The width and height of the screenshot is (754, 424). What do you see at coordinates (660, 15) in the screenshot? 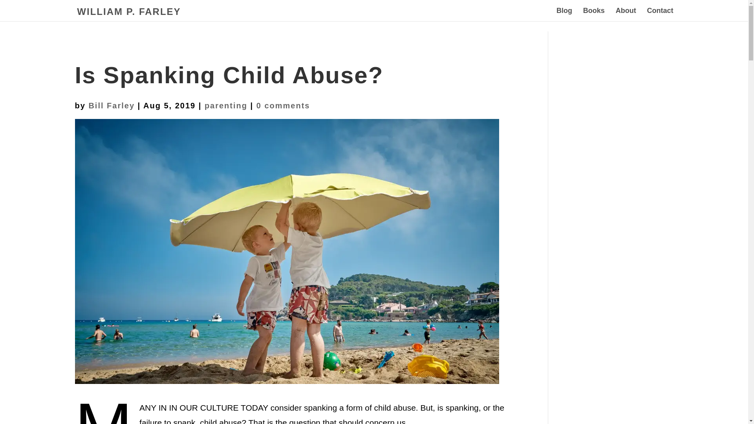
I see `Contact` at bounding box center [660, 15].